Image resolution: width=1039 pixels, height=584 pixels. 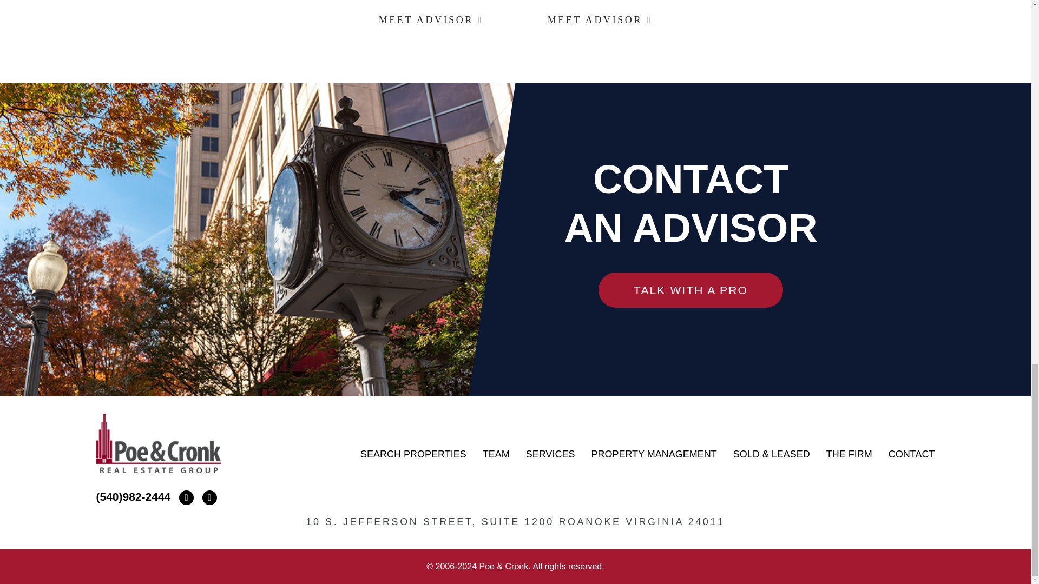 I want to click on LinkedIn, so click(x=207, y=496).